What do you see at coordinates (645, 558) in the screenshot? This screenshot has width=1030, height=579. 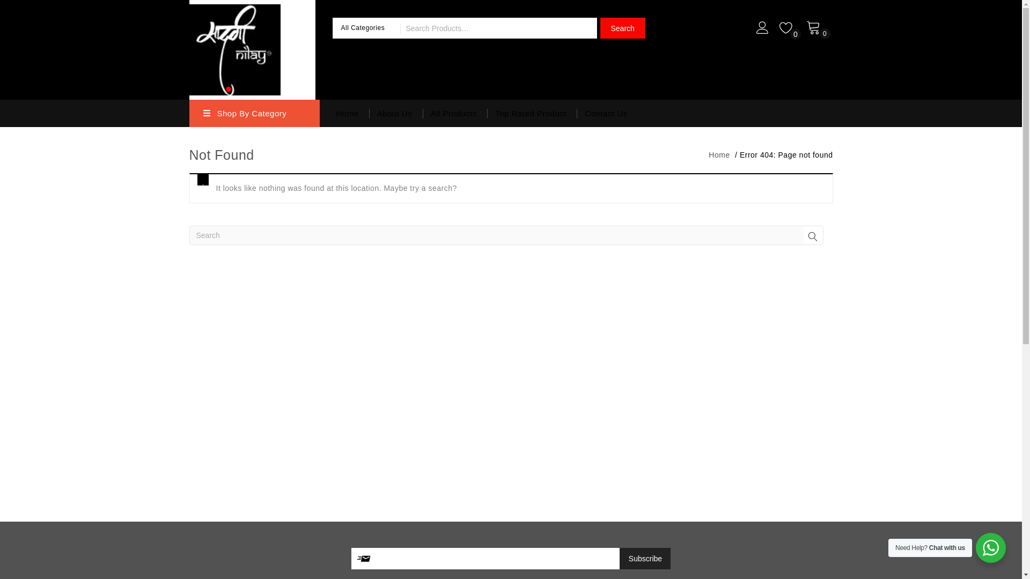 I see `Subscribe` at bounding box center [645, 558].